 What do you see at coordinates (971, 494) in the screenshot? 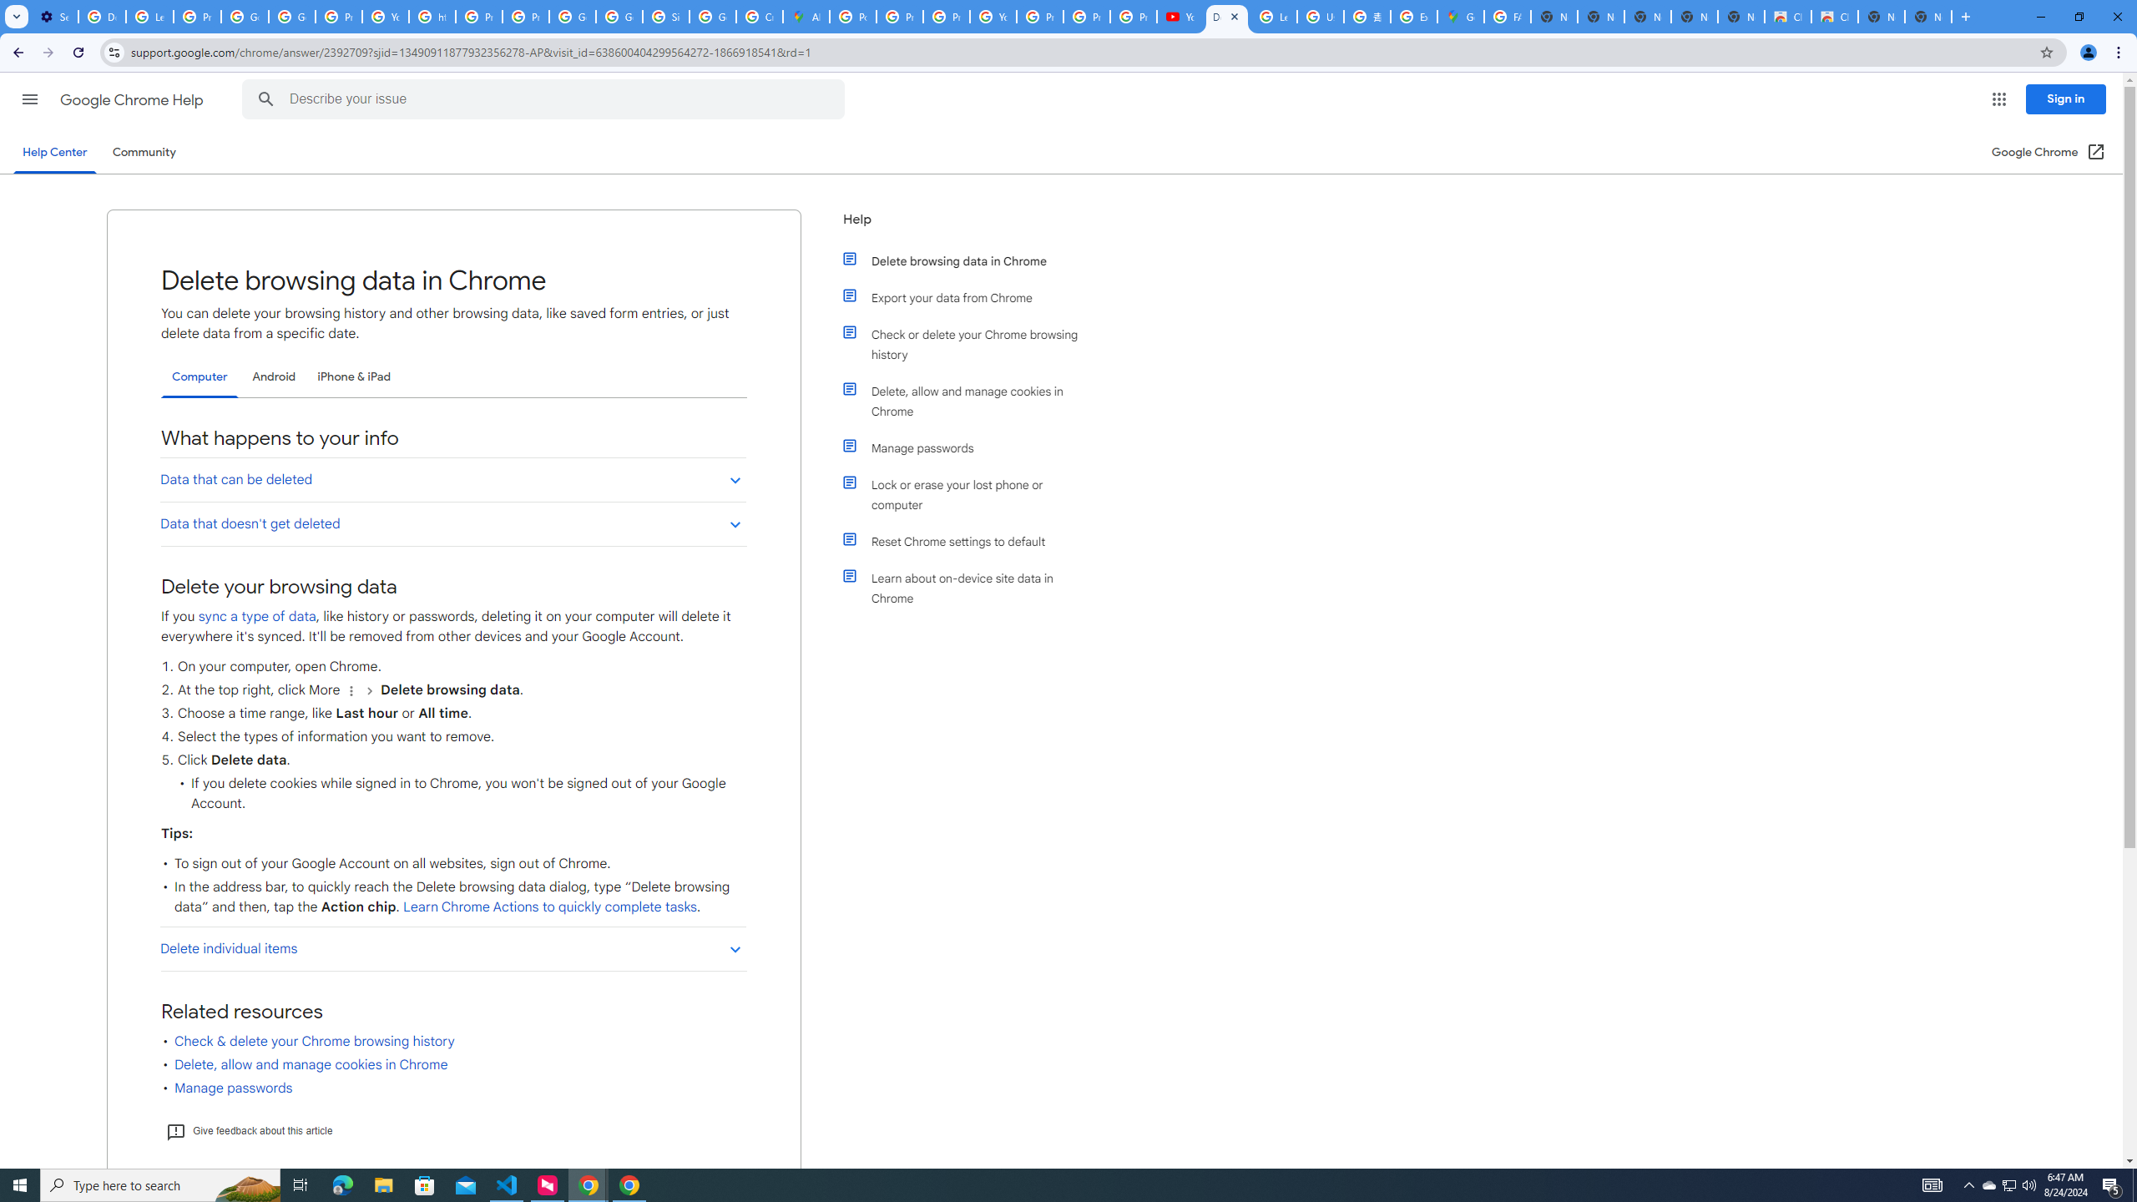
I see `Lock or erase your lost phone or computer` at bounding box center [971, 494].